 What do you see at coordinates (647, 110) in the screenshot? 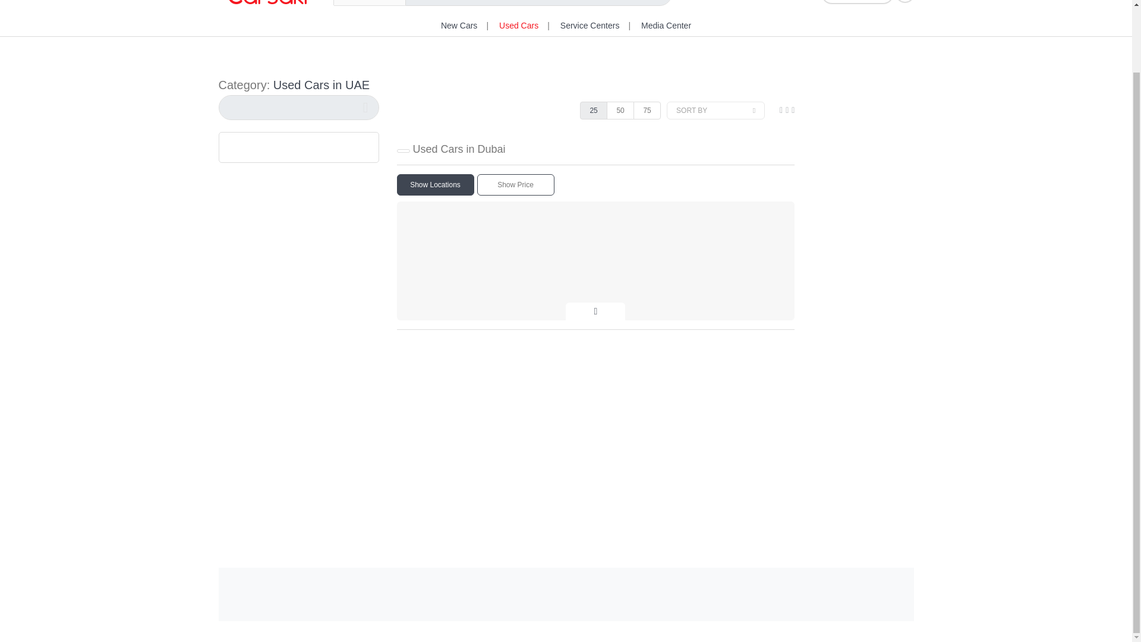
I see `75` at bounding box center [647, 110].